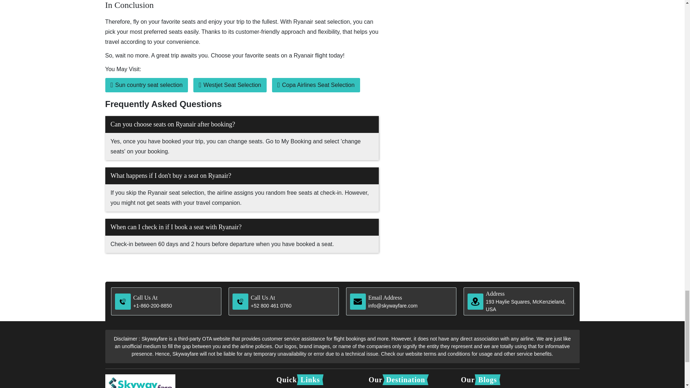 Image resolution: width=690 pixels, height=388 pixels. Describe the element at coordinates (316, 85) in the screenshot. I see `Copa Airlines Seat Selection` at that location.